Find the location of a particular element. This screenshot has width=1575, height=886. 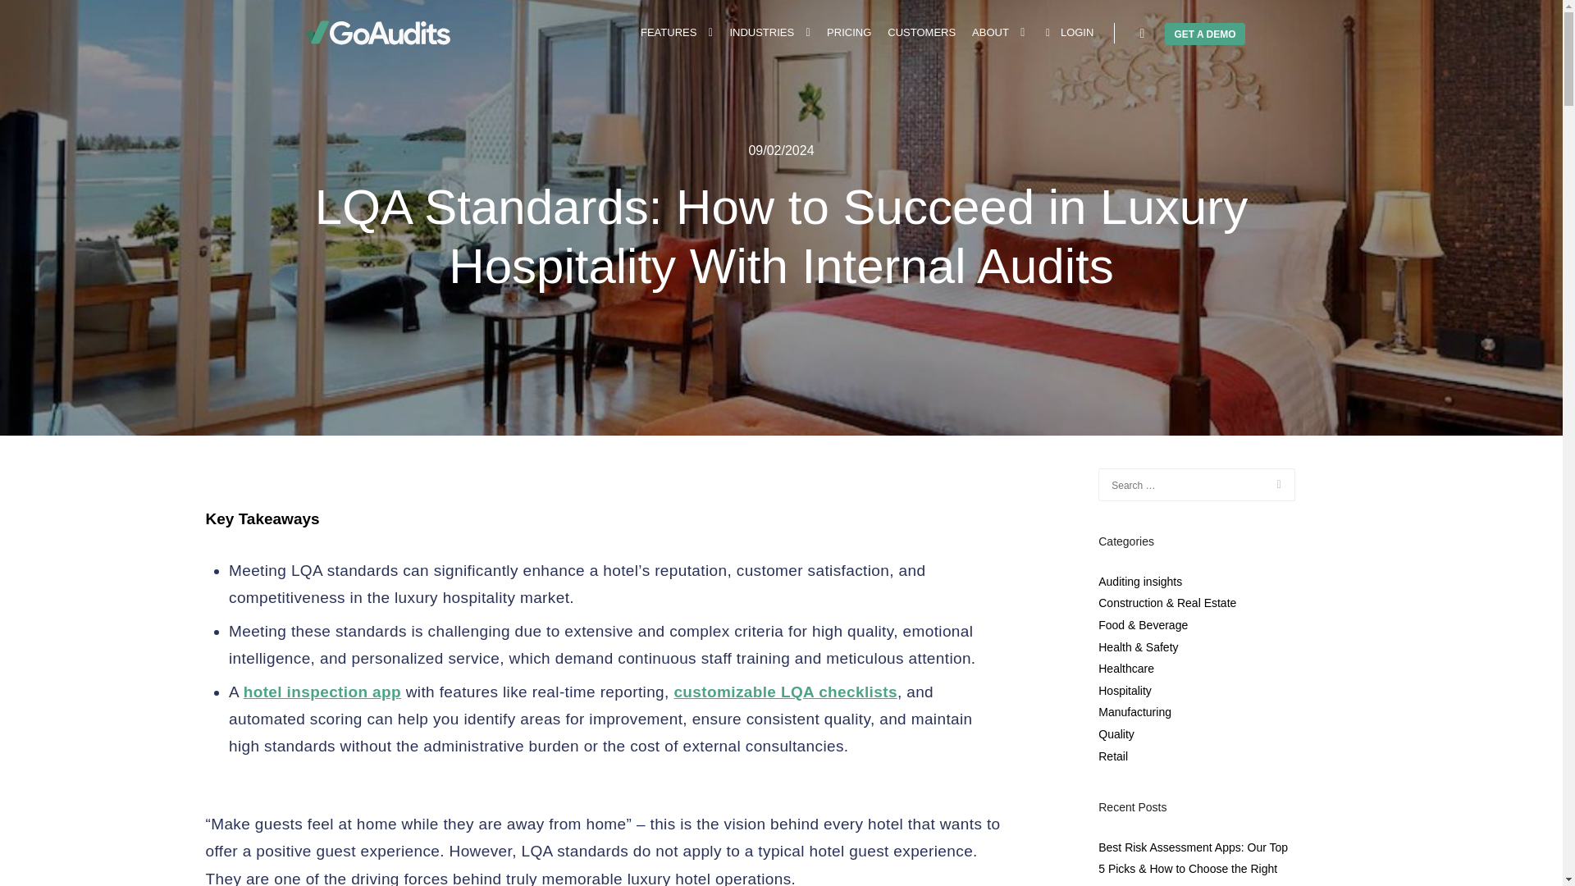

GoAudits is located at coordinates (377, 33).